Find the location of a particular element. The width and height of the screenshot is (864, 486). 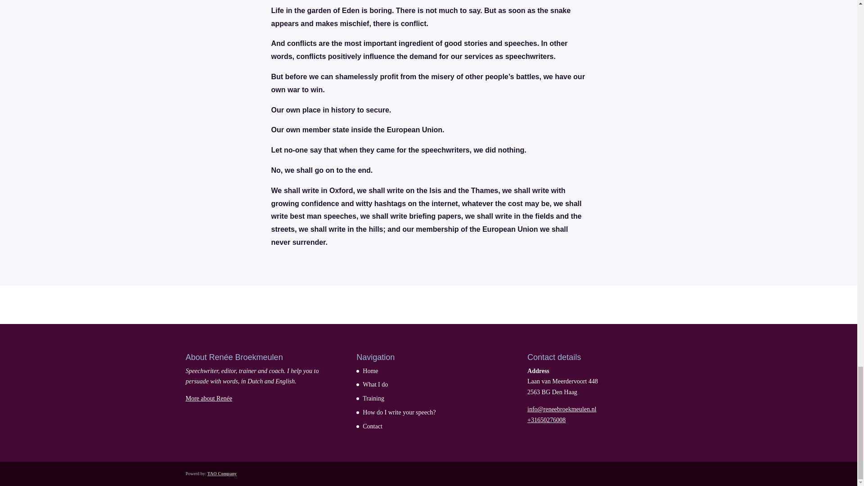

Home is located at coordinates (370, 371).